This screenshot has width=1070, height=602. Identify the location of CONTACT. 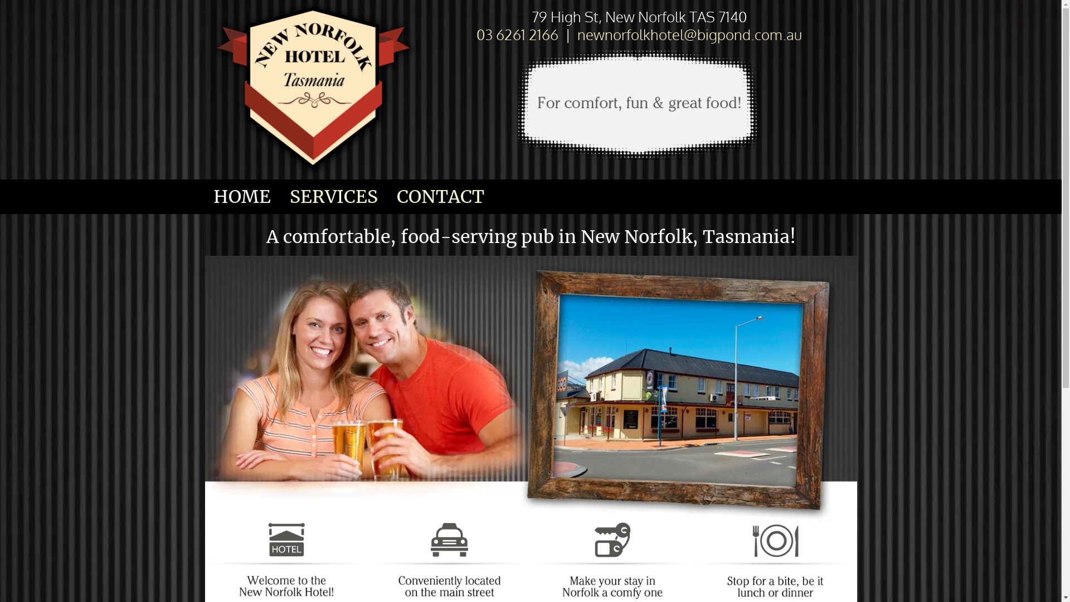
(440, 197).